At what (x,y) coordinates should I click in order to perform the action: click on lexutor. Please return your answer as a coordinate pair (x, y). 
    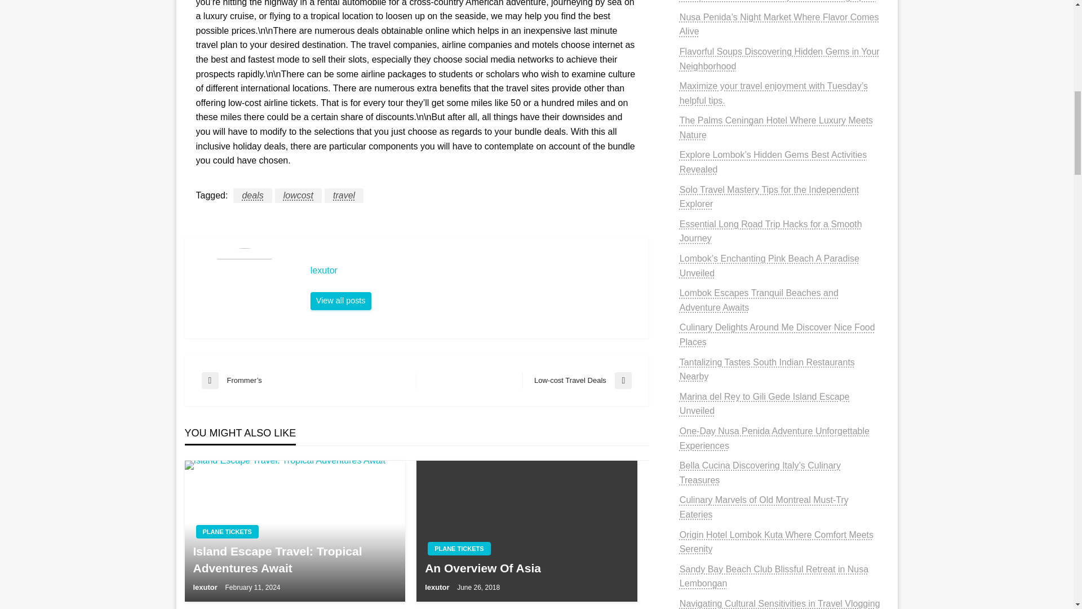
    Looking at the image, I should click on (473, 271).